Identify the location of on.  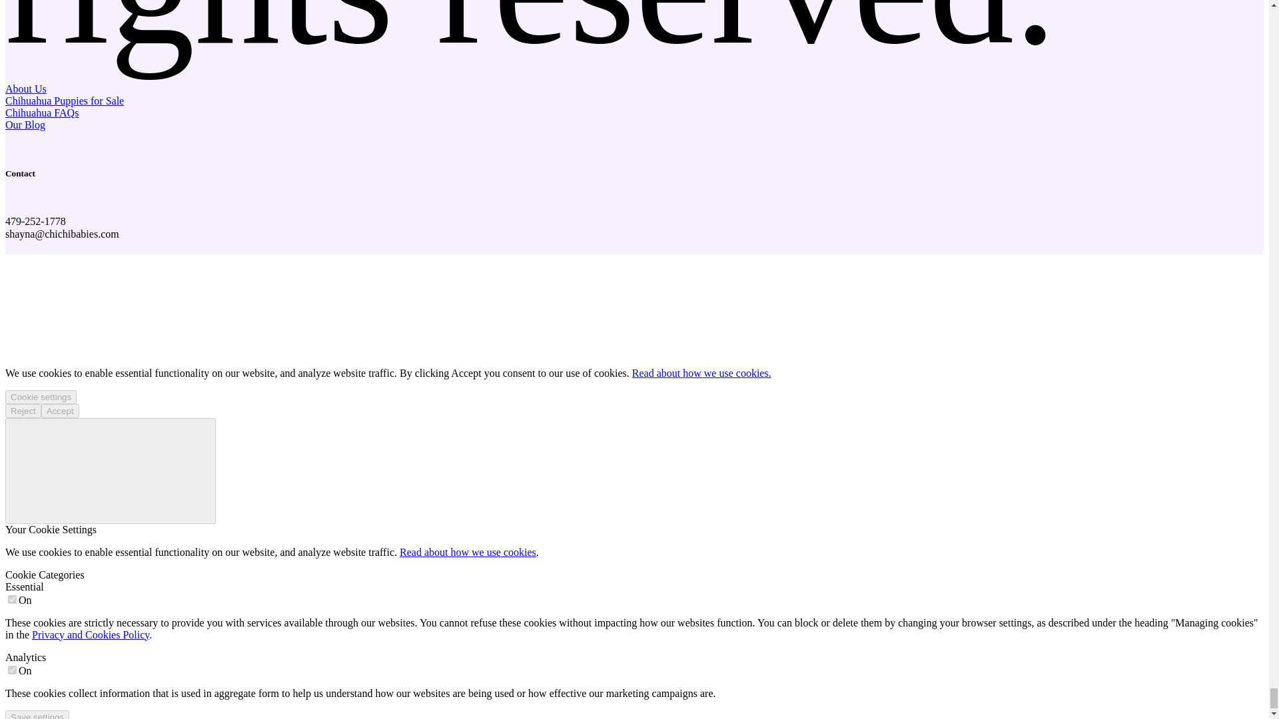
(12, 670).